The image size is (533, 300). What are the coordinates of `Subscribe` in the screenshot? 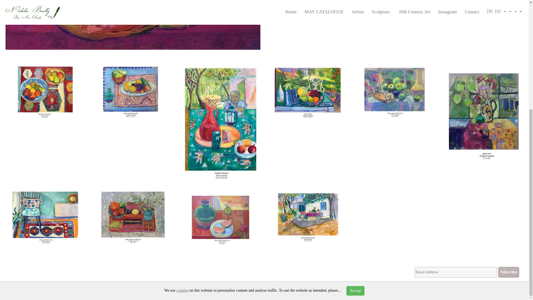 It's located at (509, 272).